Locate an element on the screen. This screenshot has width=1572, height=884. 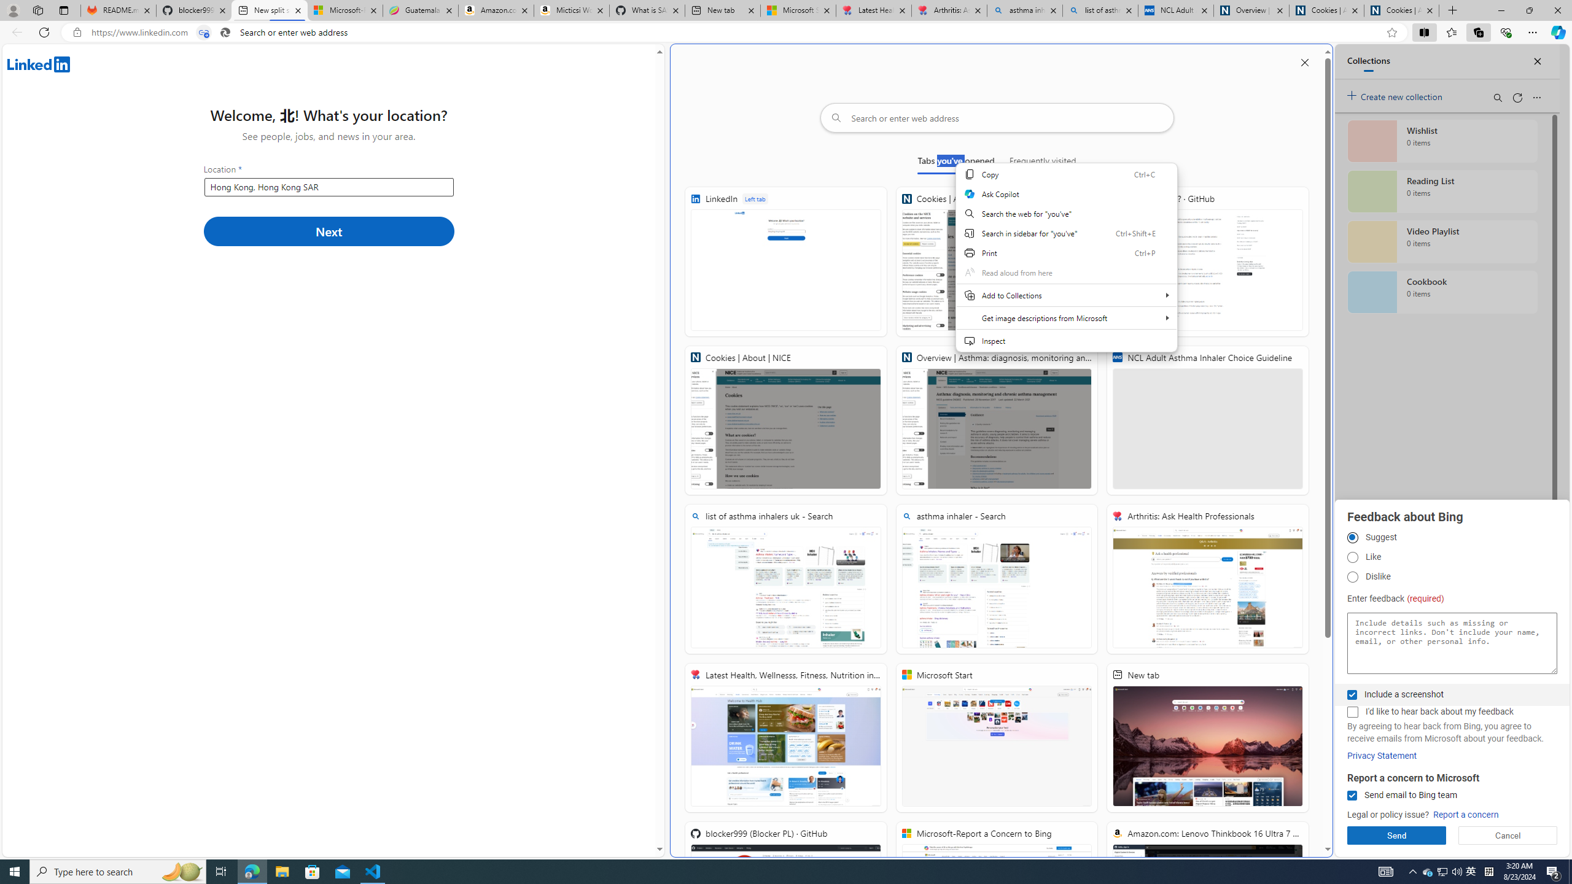
New split screen is located at coordinates (269, 10).